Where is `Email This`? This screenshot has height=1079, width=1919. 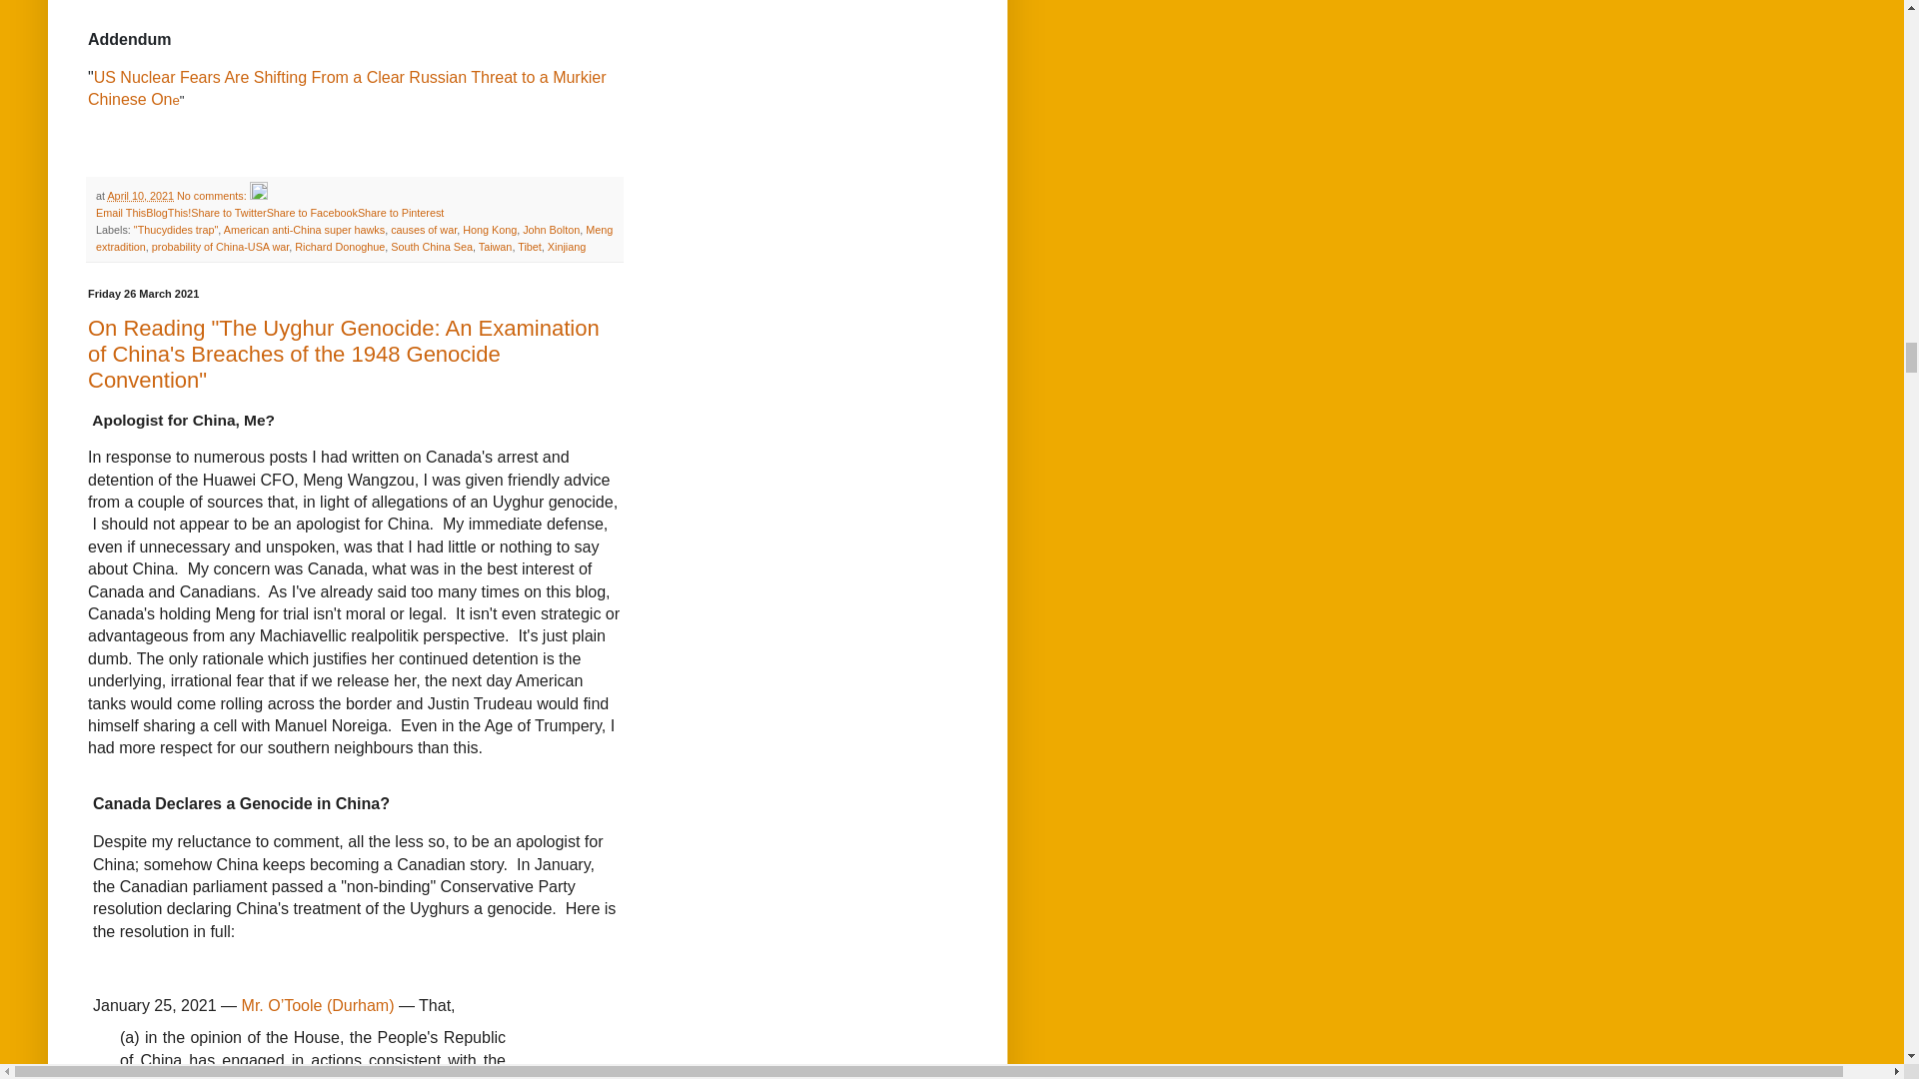
Email This is located at coordinates (120, 213).